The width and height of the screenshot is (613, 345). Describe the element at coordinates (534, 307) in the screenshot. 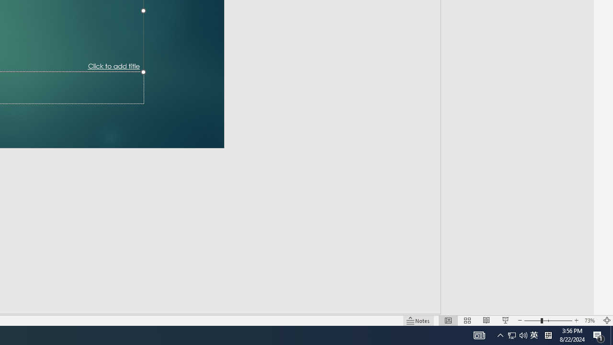

I see `Zoom` at that location.